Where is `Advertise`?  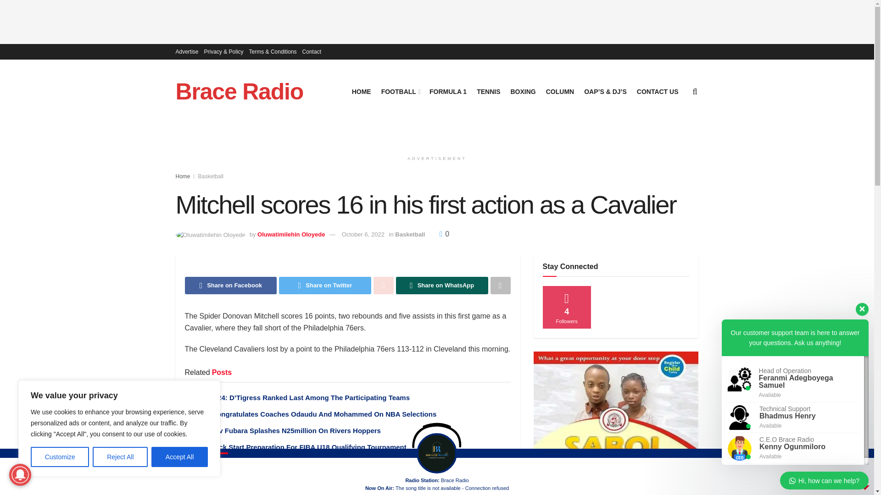
Advertise is located at coordinates (187, 51).